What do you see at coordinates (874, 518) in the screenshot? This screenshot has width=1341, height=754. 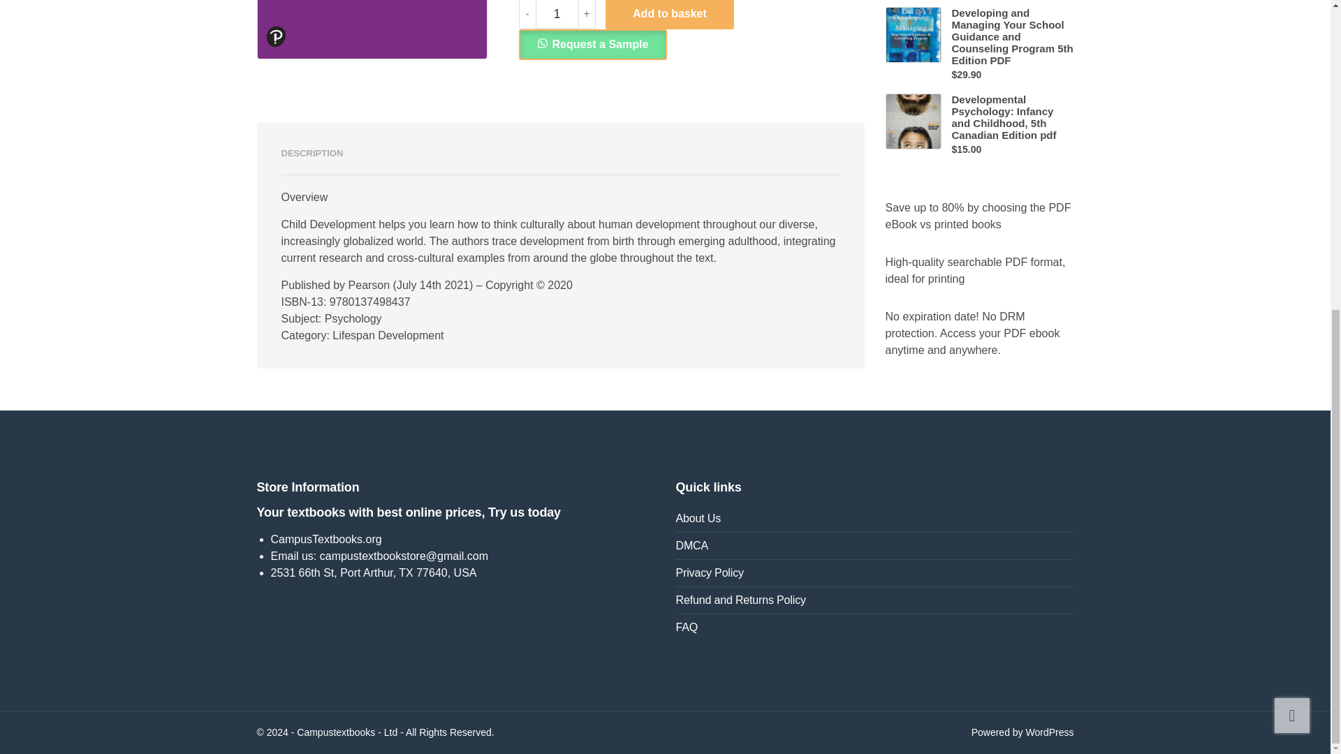 I see `About Us` at bounding box center [874, 518].